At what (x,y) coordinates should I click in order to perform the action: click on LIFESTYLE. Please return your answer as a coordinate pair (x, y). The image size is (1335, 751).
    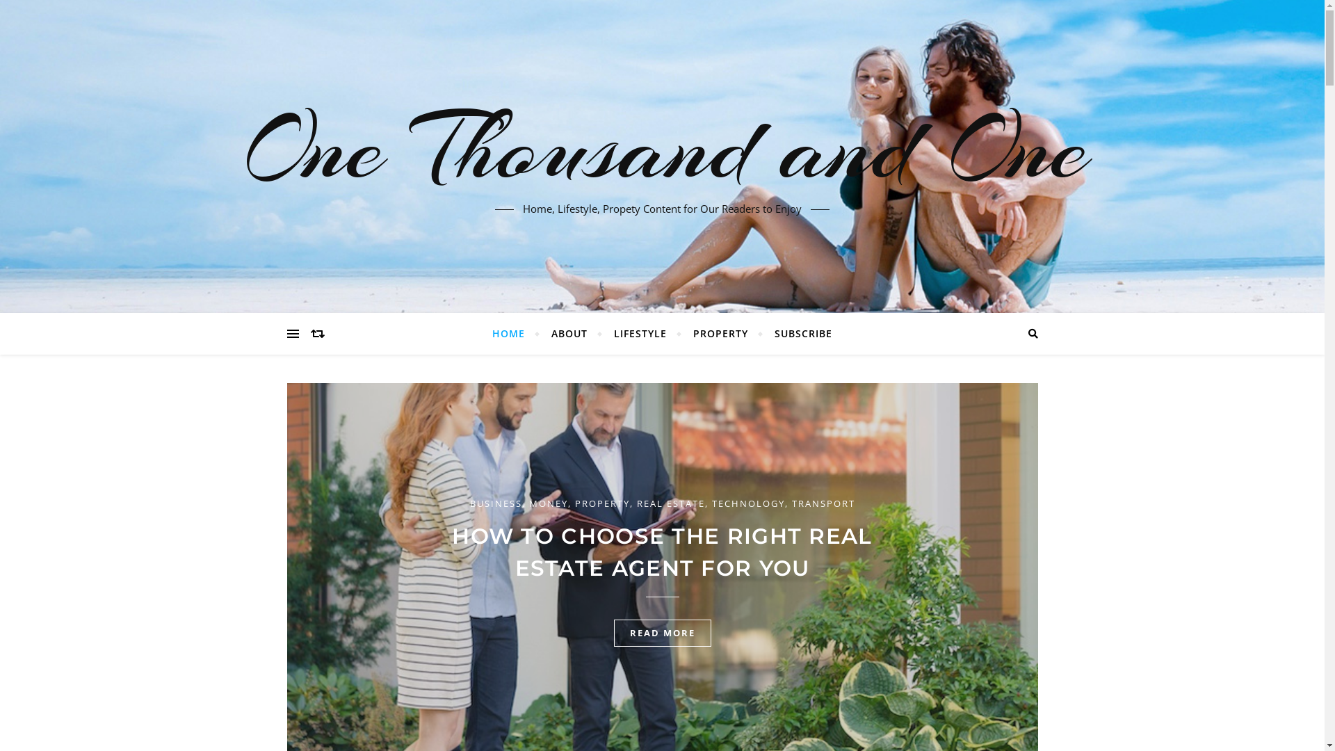
    Looking at the image, I should click on (640, 334).